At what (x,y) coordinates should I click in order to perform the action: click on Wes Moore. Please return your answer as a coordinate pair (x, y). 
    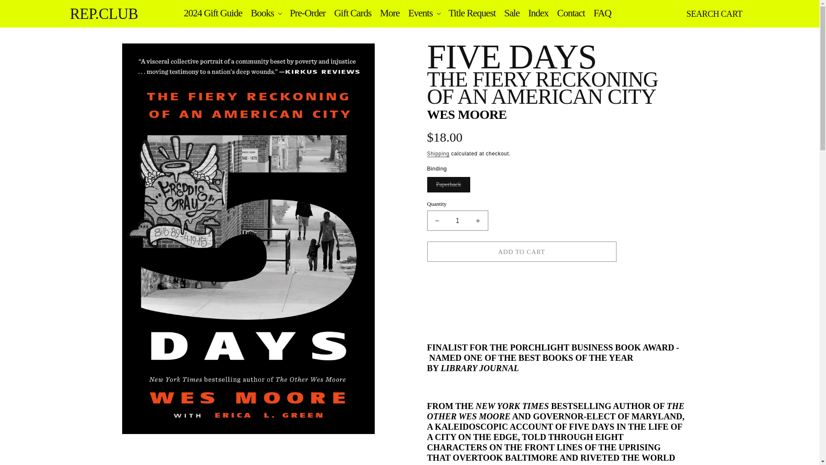
    Looking at the image, I should click on (466, 114).